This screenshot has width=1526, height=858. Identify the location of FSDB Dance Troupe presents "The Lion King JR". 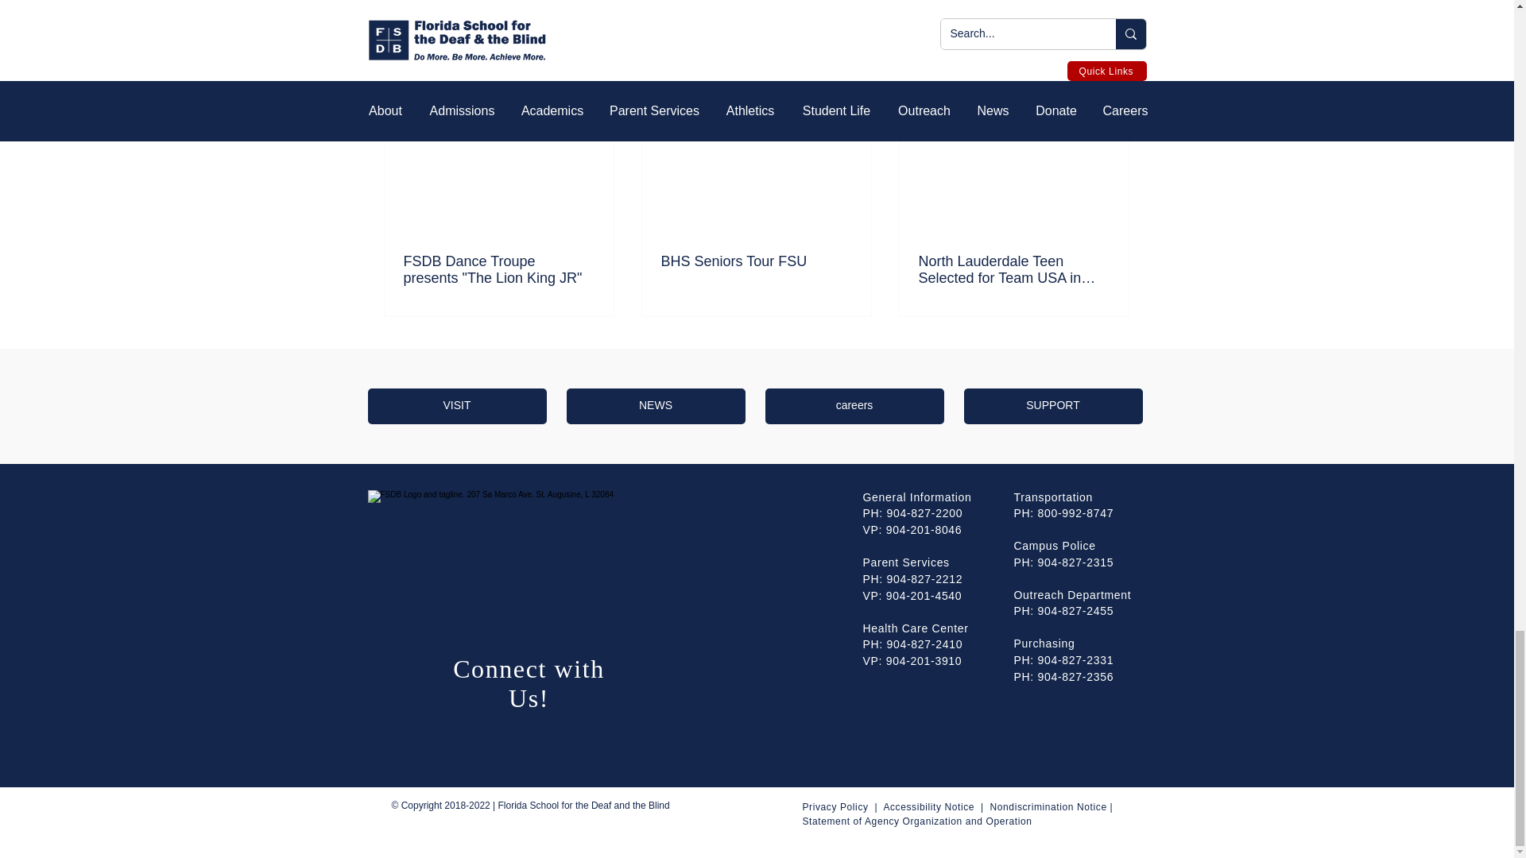
(499, 269).